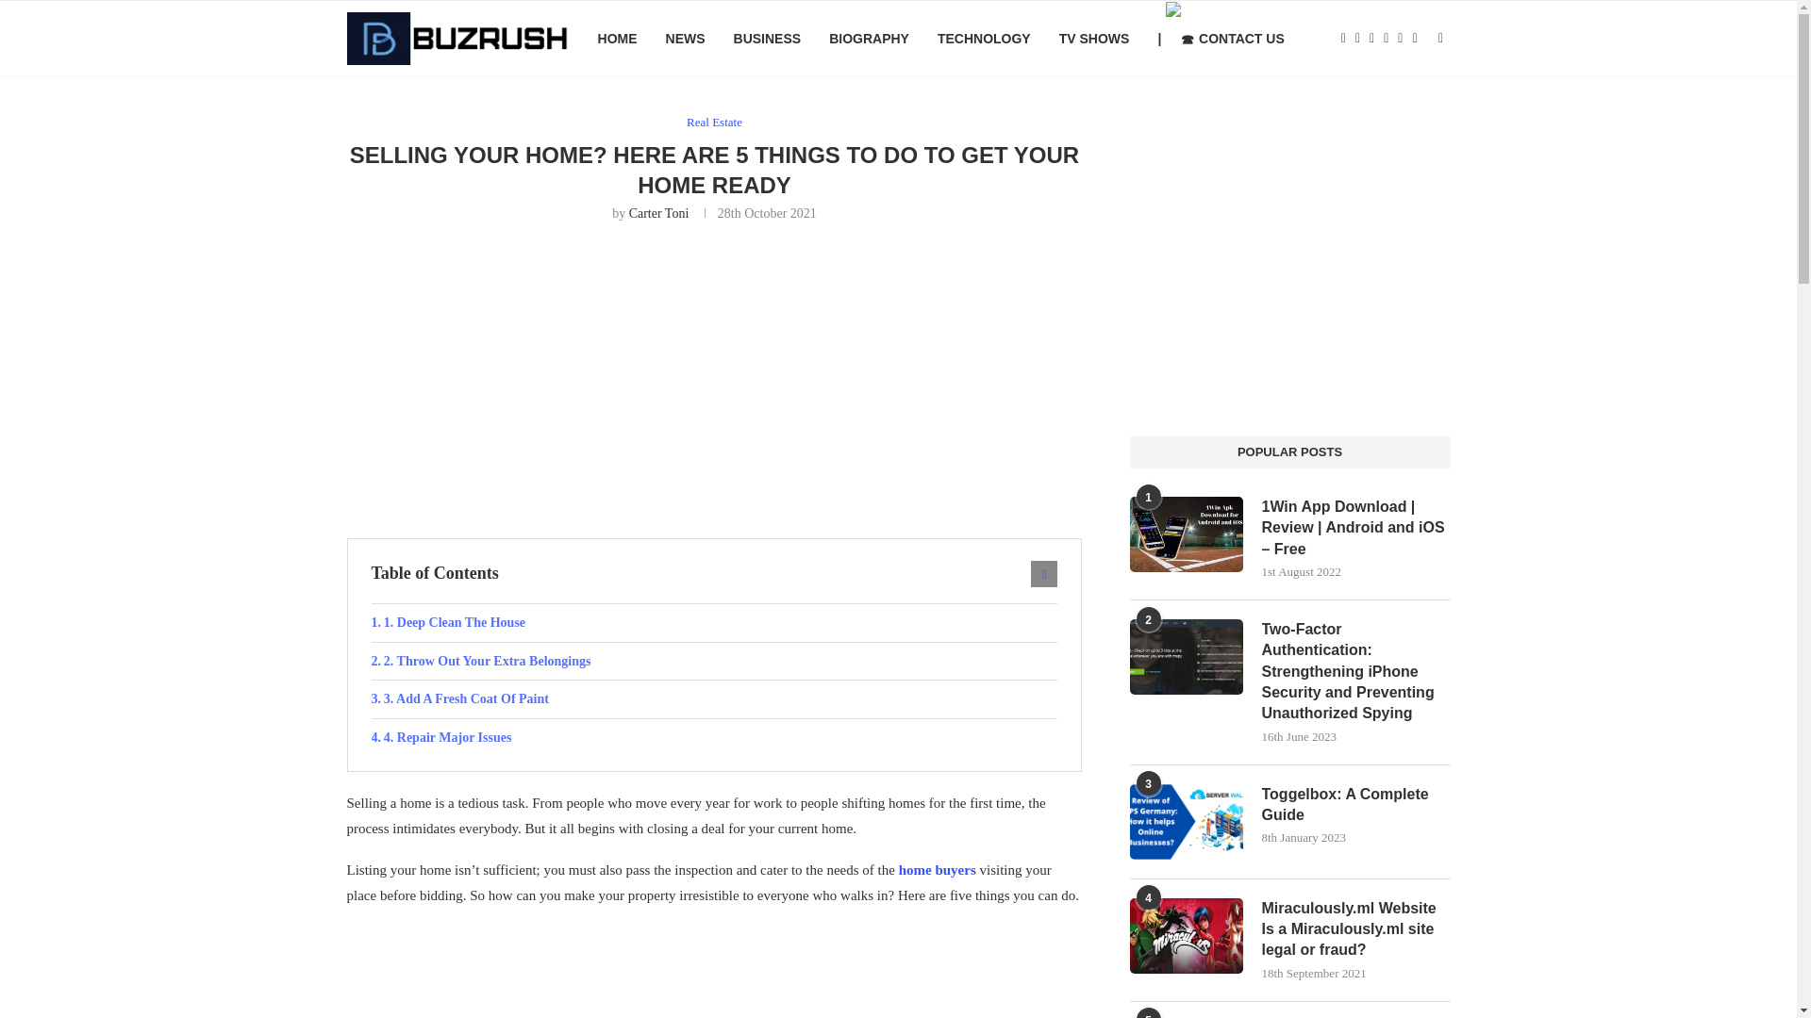 The image size is (1811, 1018). Describe the element at coordinates (714, 737) in the screenshot. I see `4. Repair Major Issues` at that location.